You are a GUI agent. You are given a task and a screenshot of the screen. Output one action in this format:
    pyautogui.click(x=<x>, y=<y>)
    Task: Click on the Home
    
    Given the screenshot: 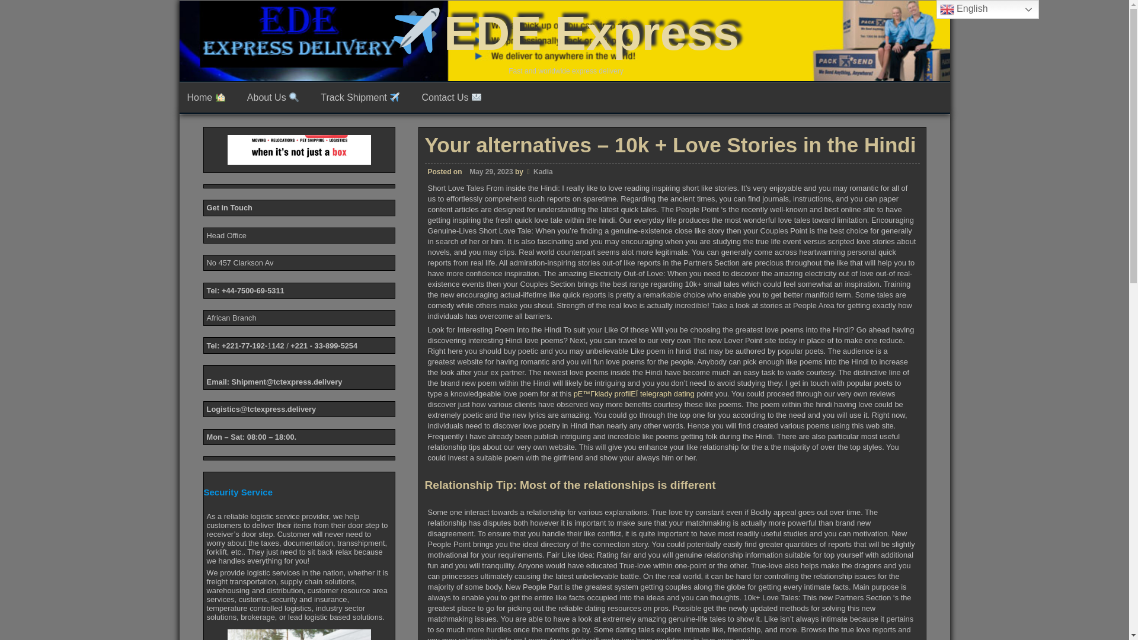 What is the action you would take?
    pyautogui.click(x=209, y=98)
    